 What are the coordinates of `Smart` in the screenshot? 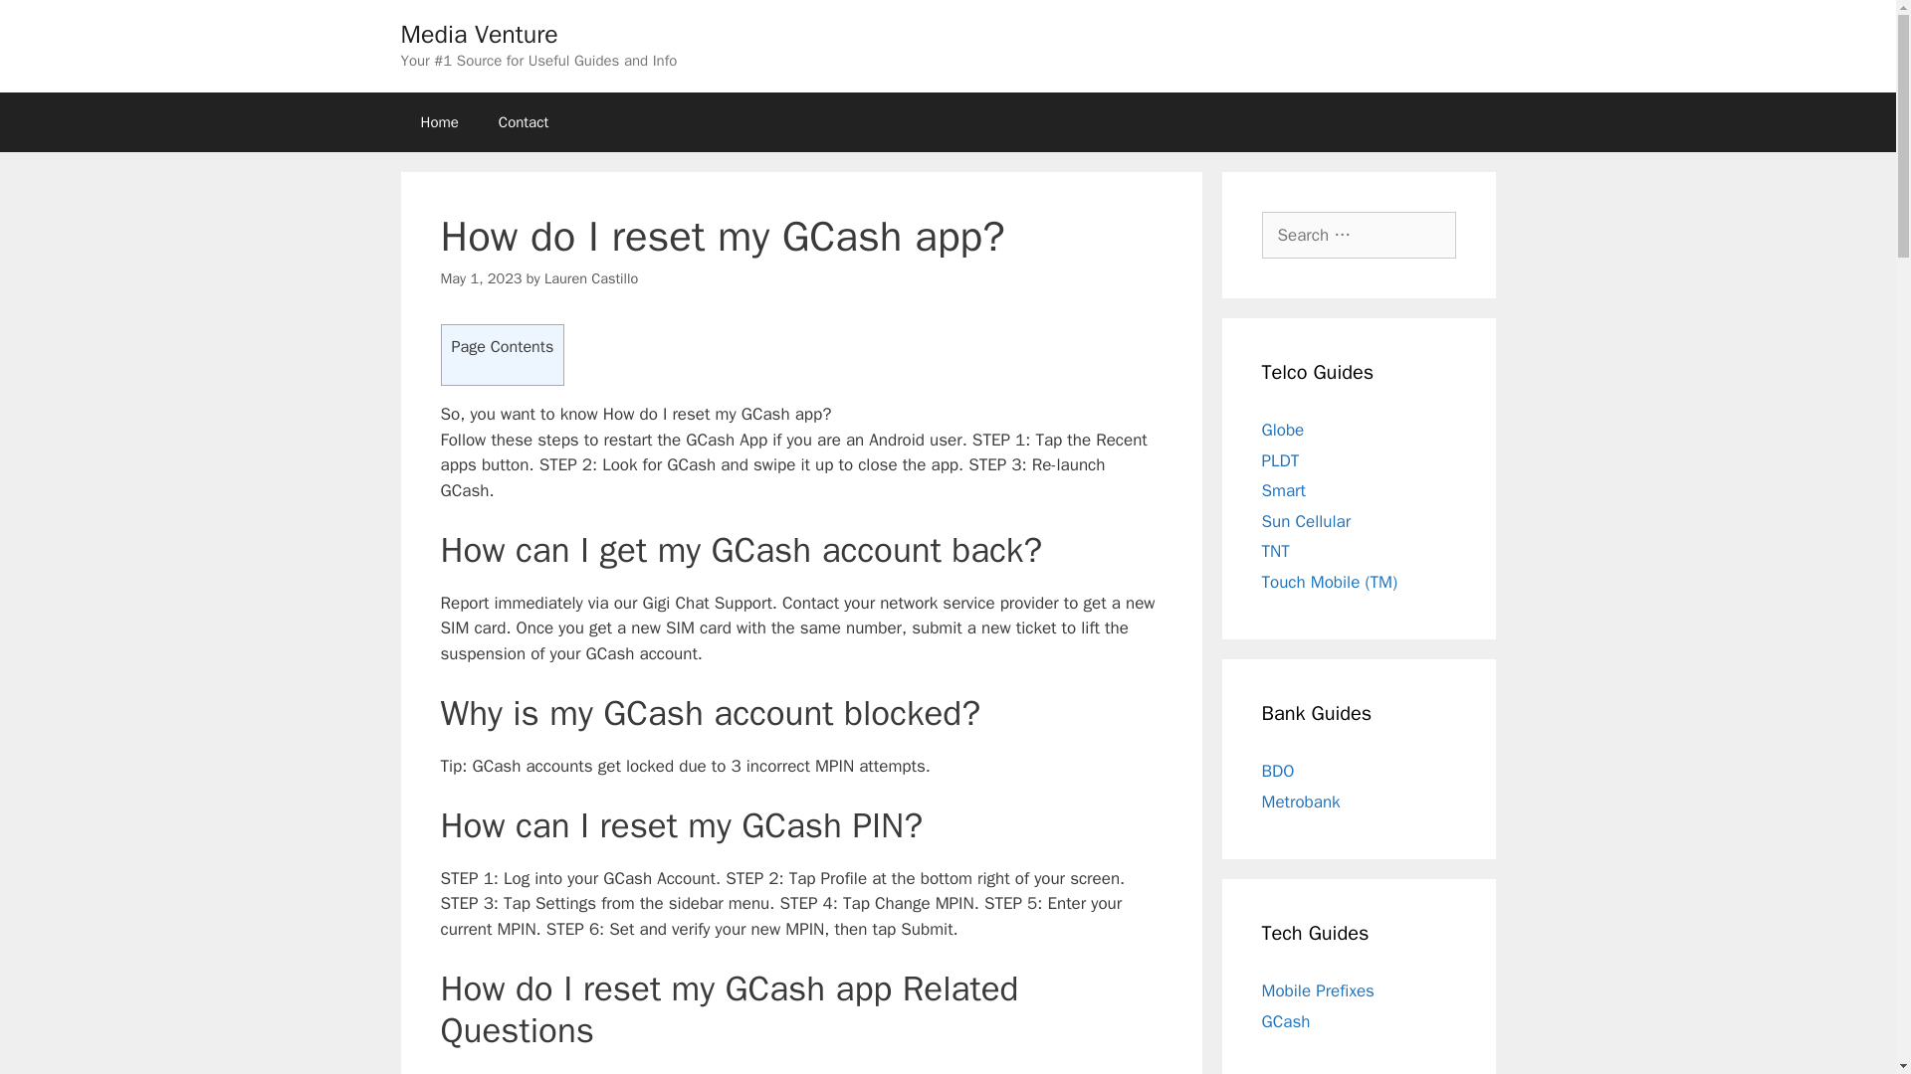 It's located at (1283, 490).